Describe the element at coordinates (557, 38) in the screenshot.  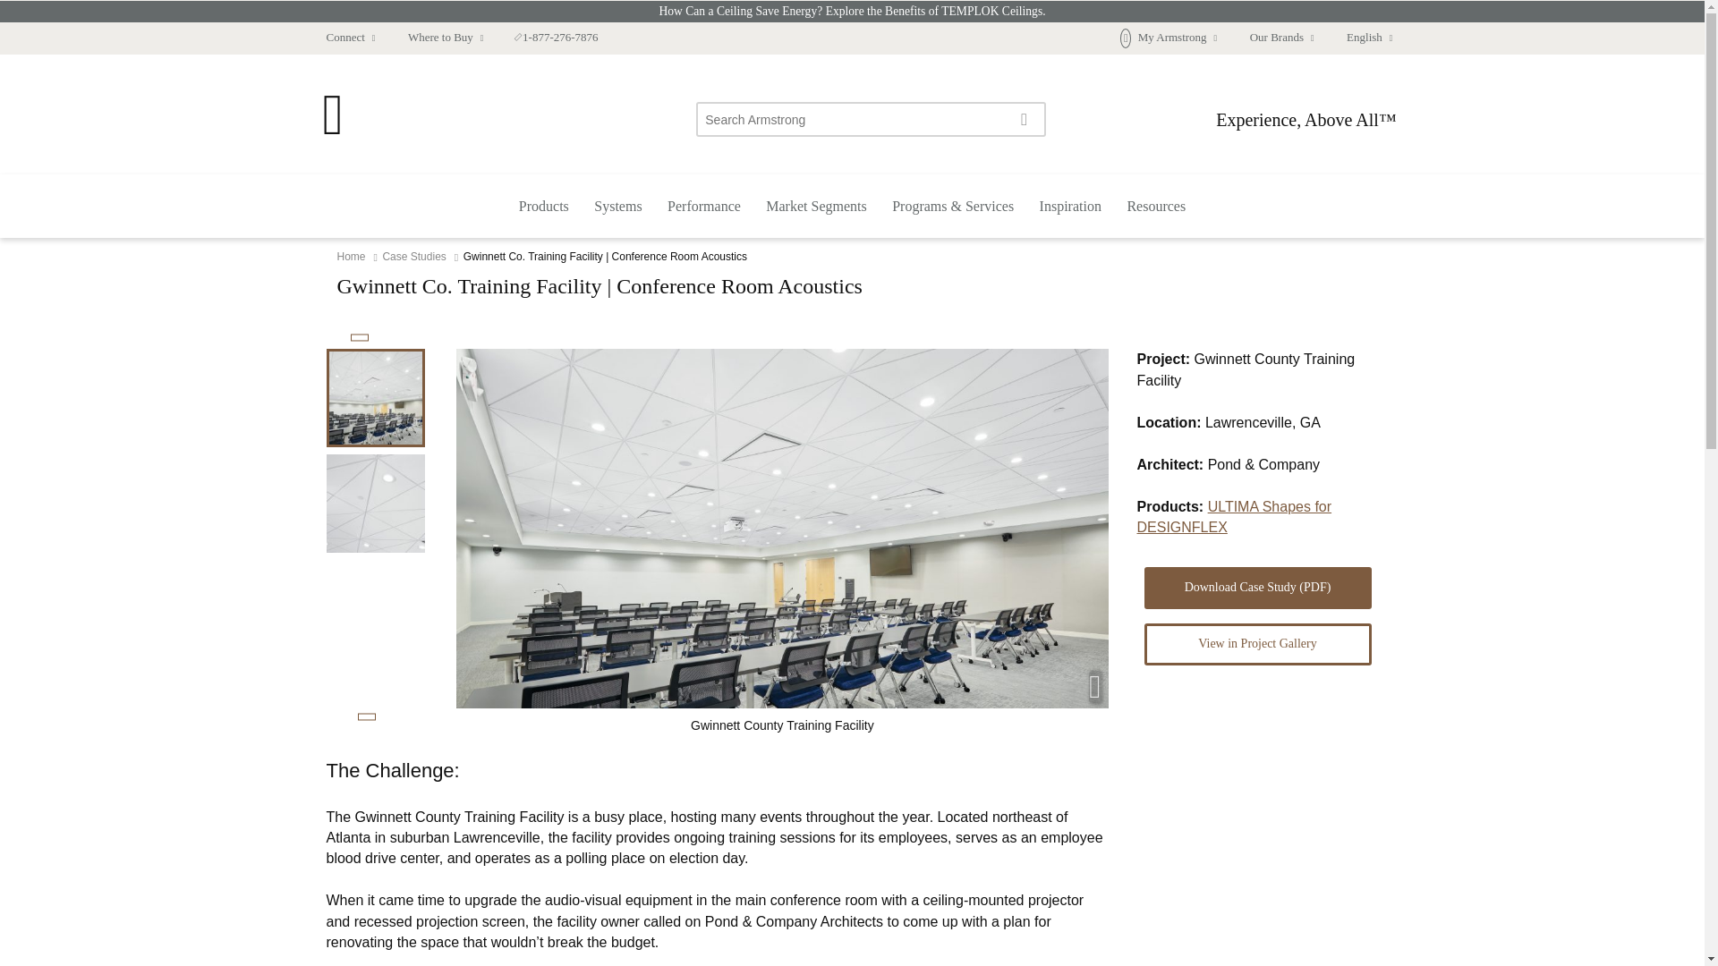
I see `1-877-276-7876` at that location.